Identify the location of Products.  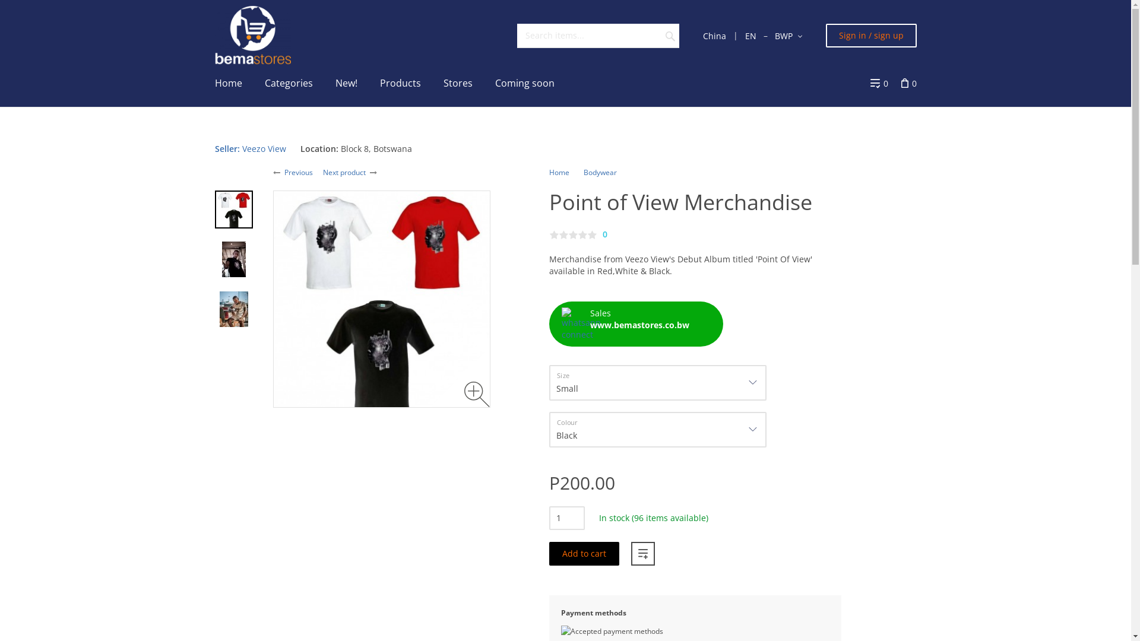
(400, 82).